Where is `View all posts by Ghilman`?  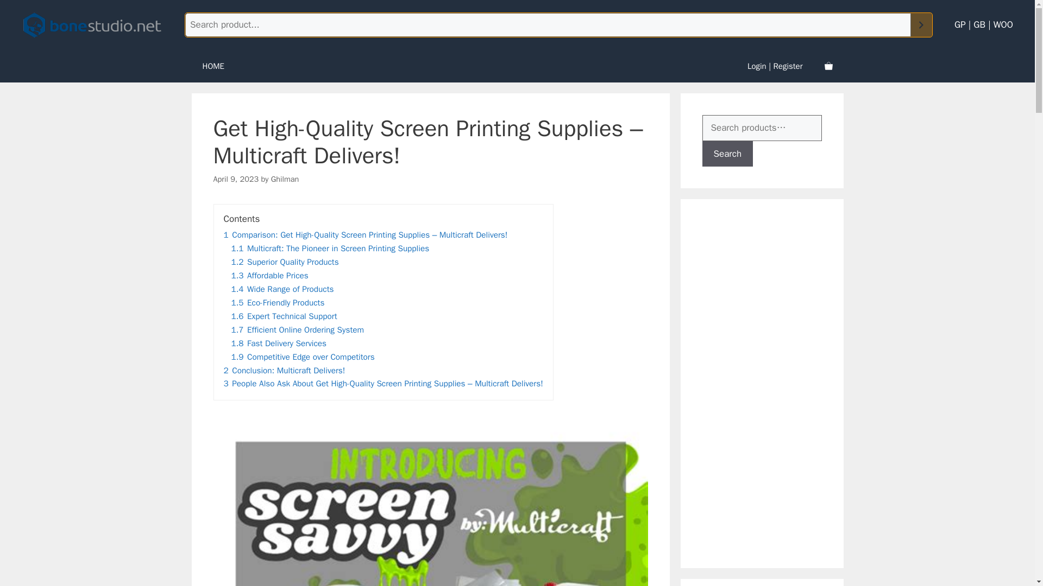
View all posts by Ghilman is located at coordinates (285, 179).